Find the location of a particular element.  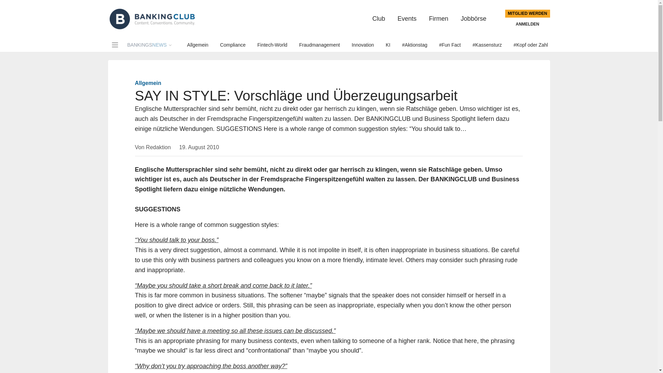

Fintech-World is located at coordinates (198, 45).